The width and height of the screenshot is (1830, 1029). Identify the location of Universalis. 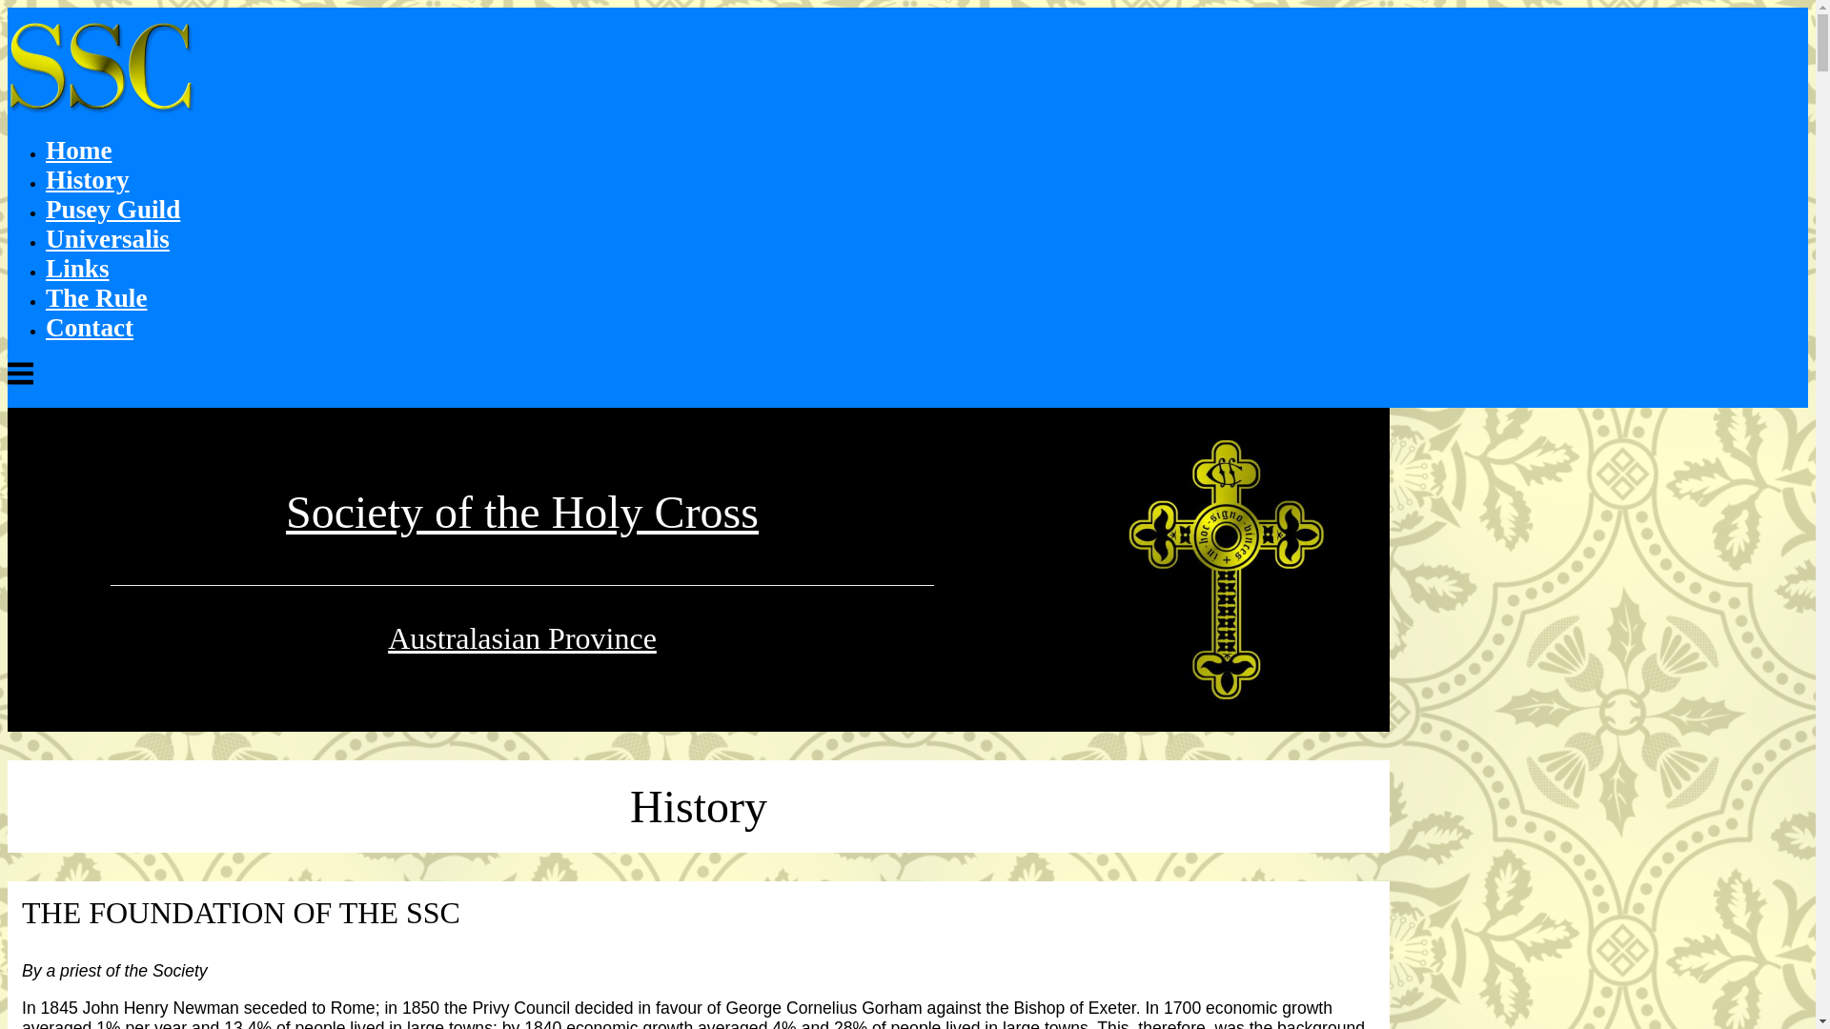
(108, 239).